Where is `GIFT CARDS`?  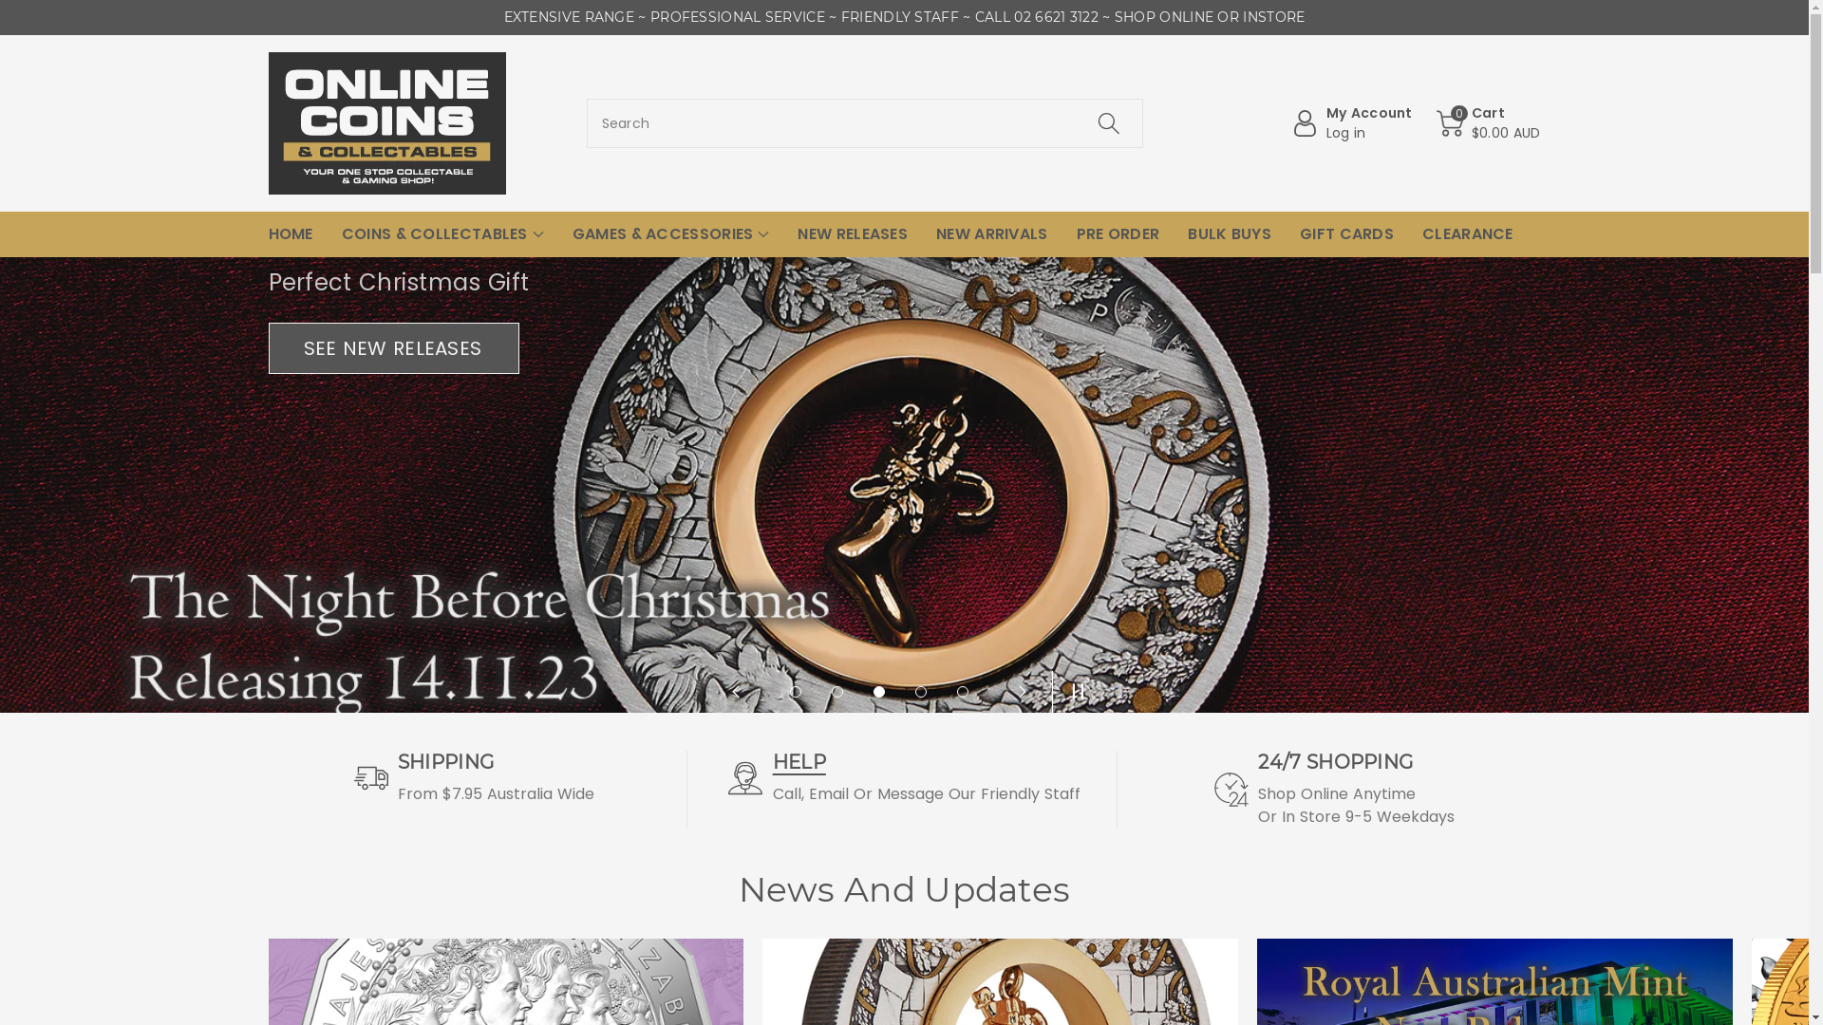
GIFT CARDS is located at coordinates (1346, 234).